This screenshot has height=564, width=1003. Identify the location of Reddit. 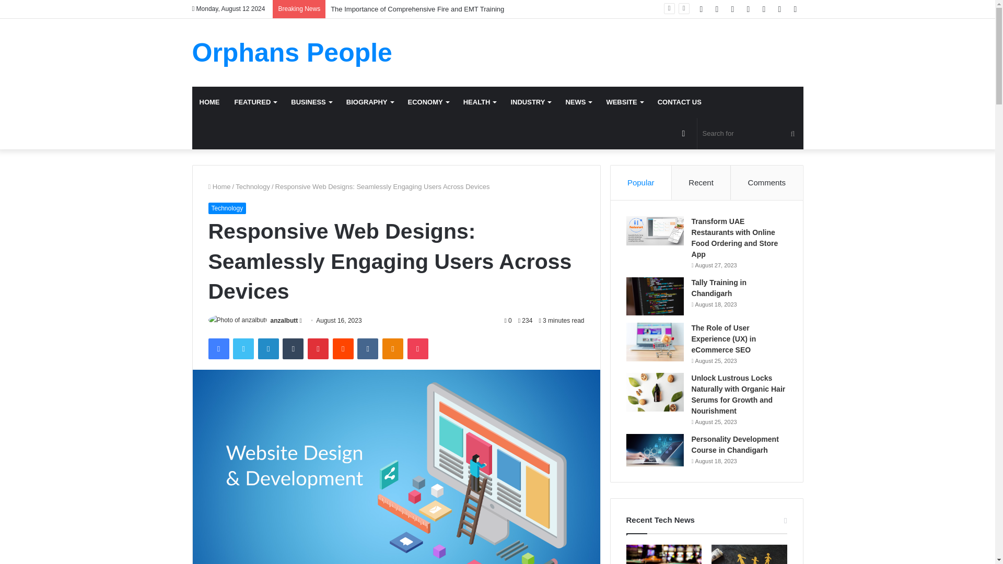
(343, 349).